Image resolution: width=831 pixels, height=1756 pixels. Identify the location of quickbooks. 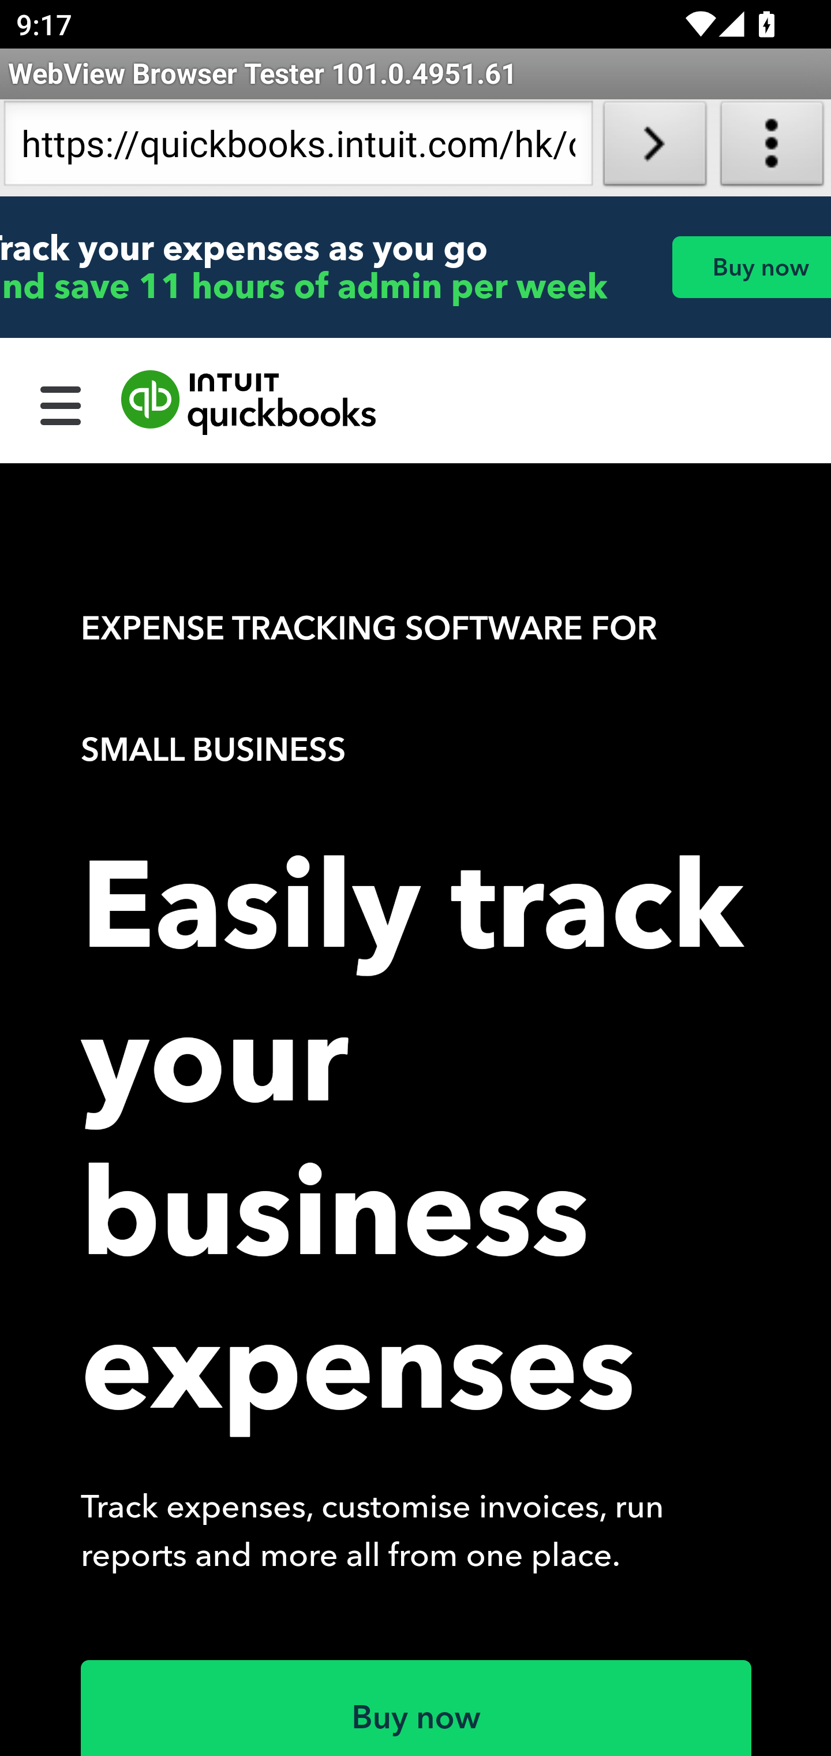
(249, 403).